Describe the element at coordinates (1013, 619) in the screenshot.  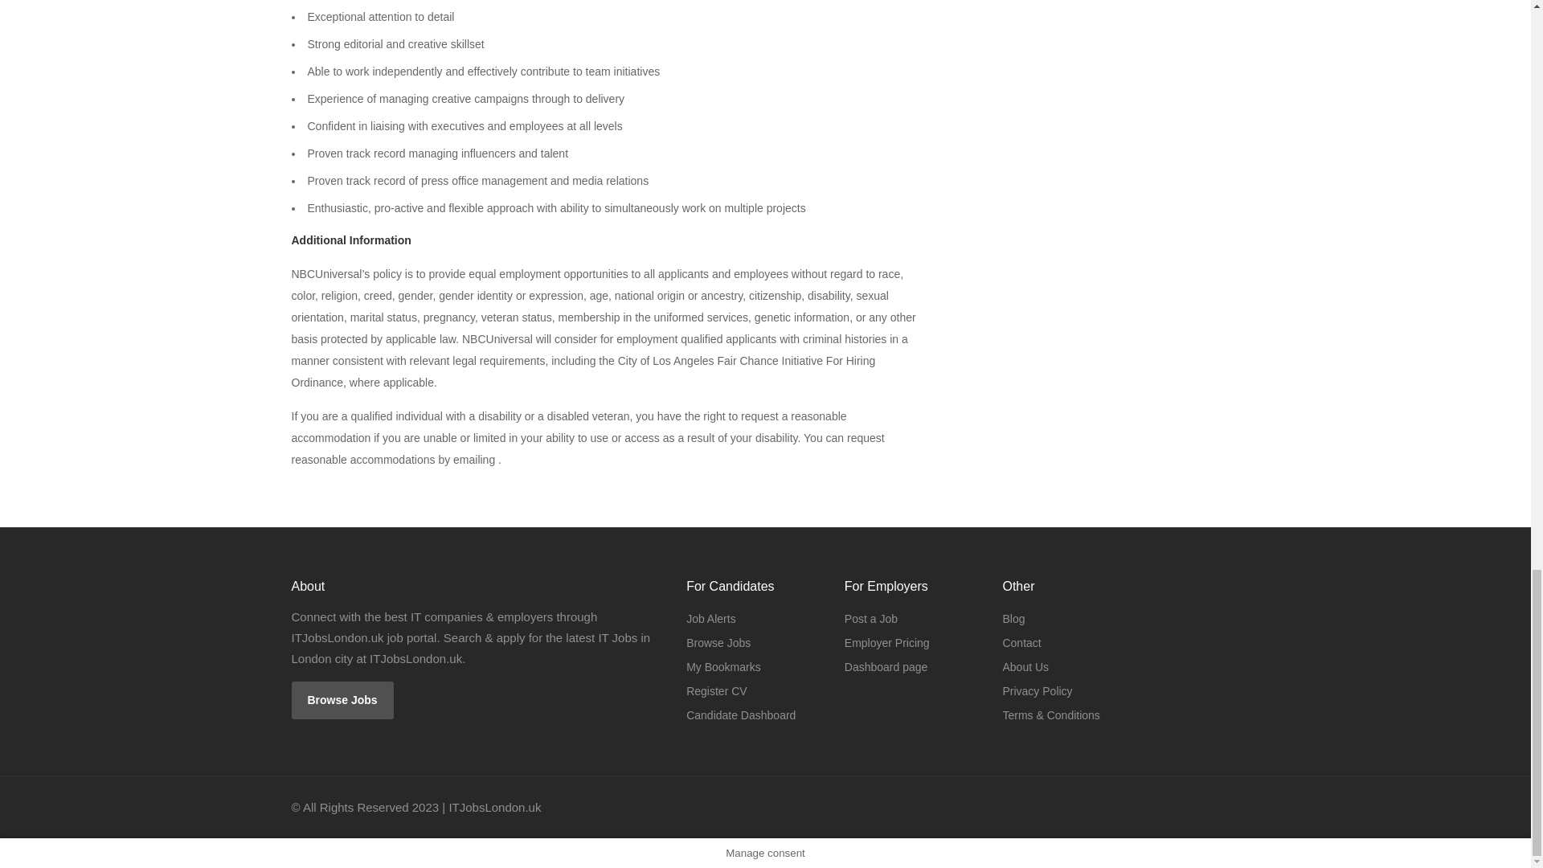
I see `Blog` at that location.